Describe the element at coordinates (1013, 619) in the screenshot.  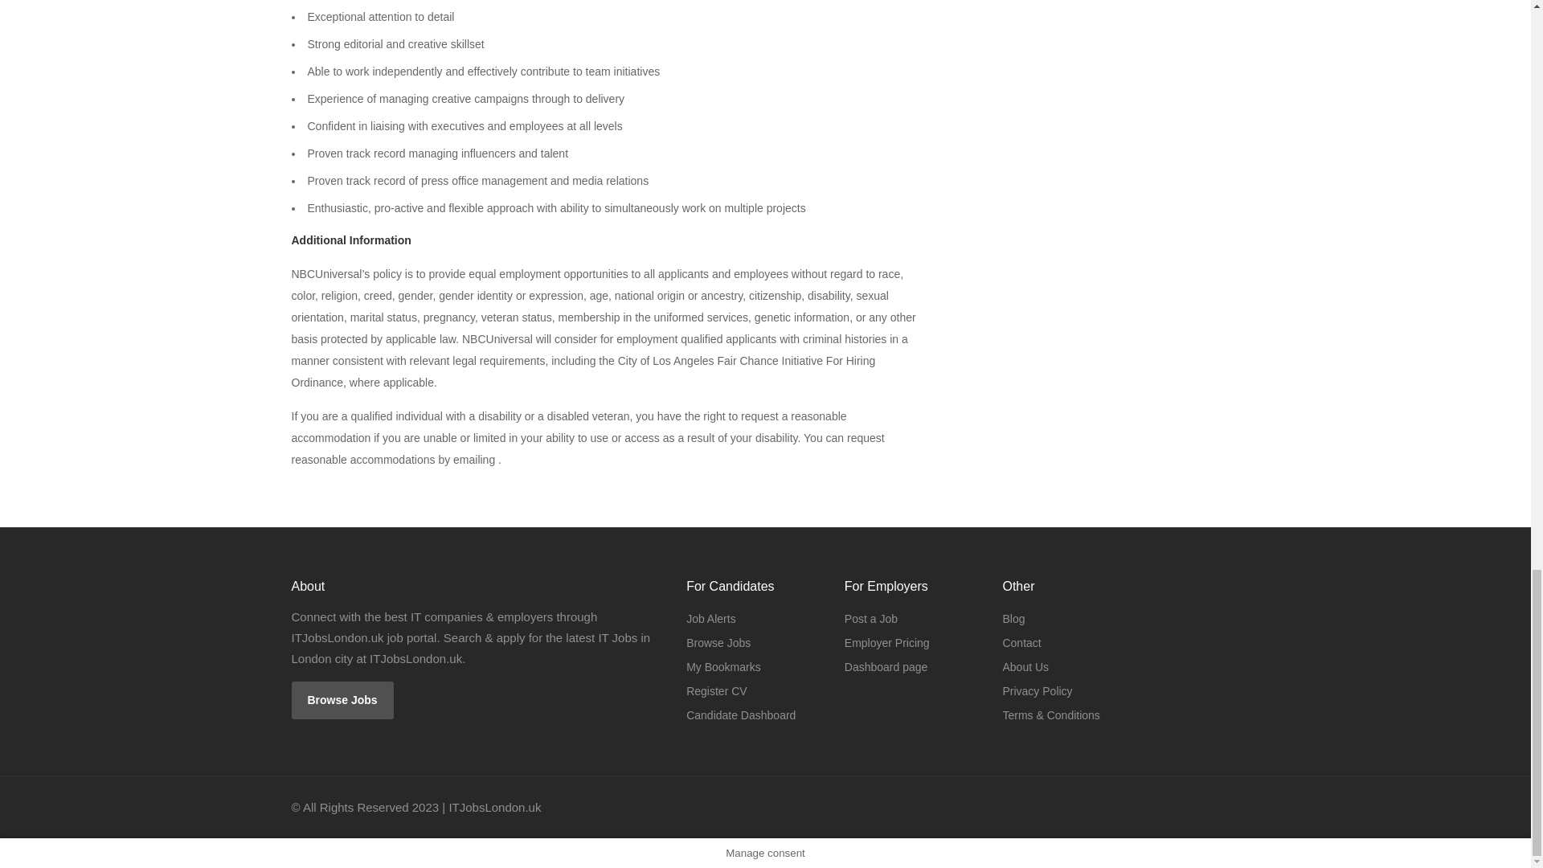
I see `Blog` at that location.